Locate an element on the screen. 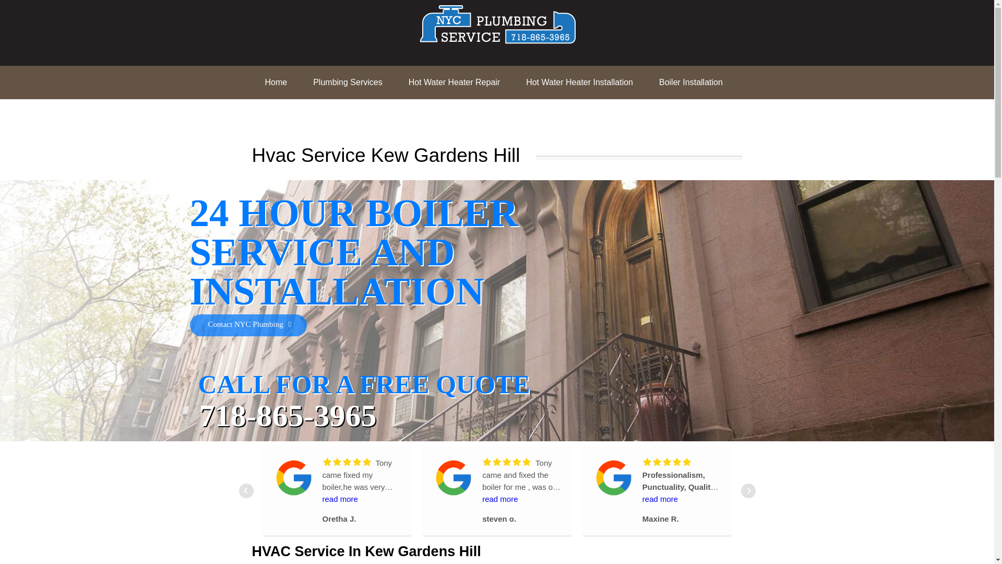 The height and width of the screenshot is (564, 1002). Plumbing Services is located at coordinates (348, 83).